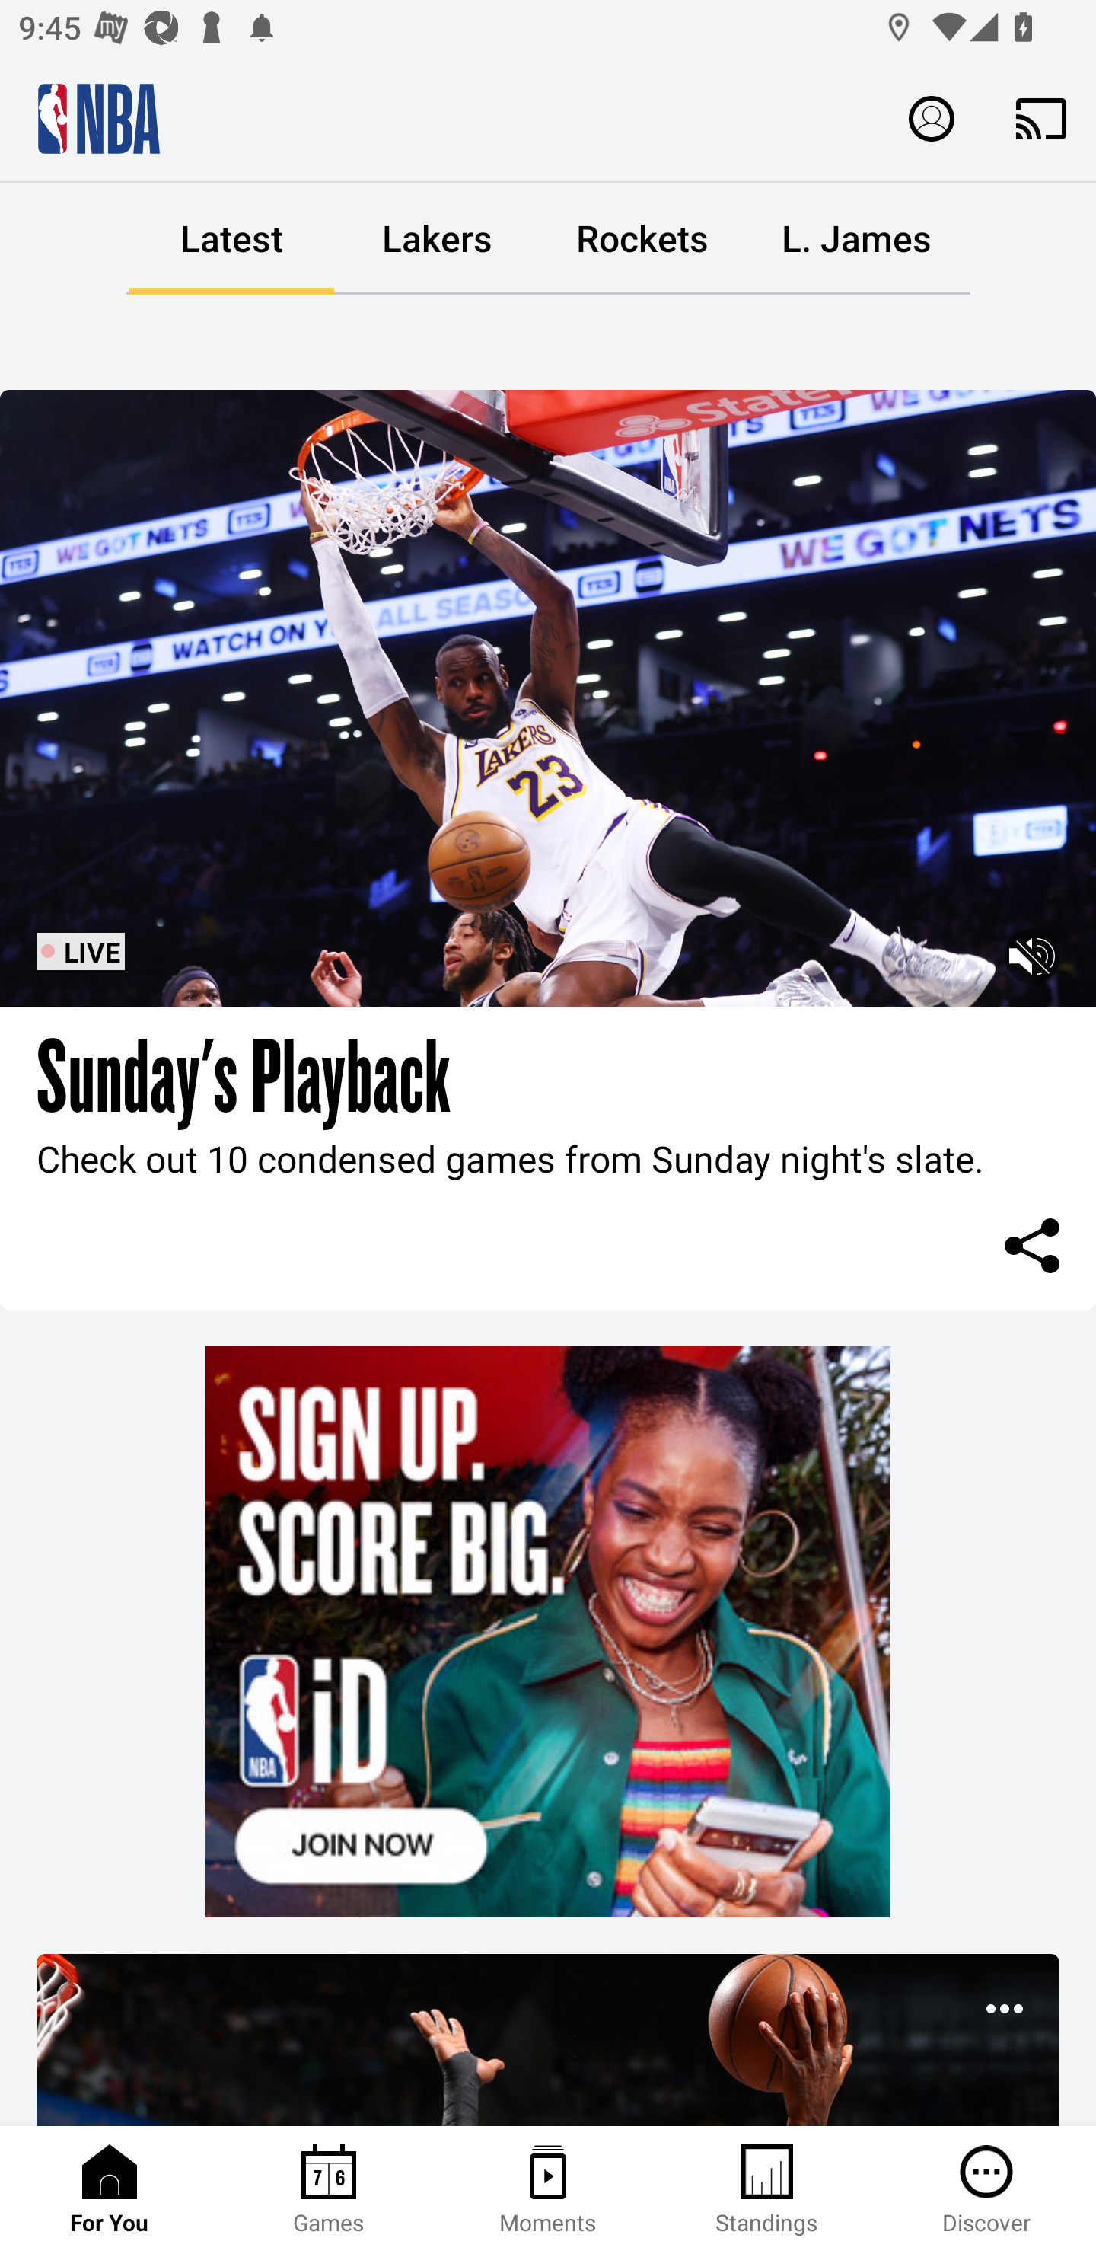 This screenshot has width=1096, height=2254. Describe the element at coordinates (856, 239) in the screenshot. I see `L. James` at that location.